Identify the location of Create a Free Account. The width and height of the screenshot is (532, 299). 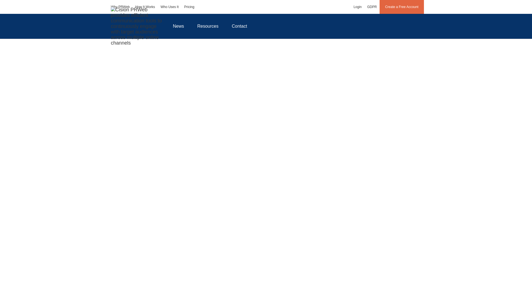
(402, 7).